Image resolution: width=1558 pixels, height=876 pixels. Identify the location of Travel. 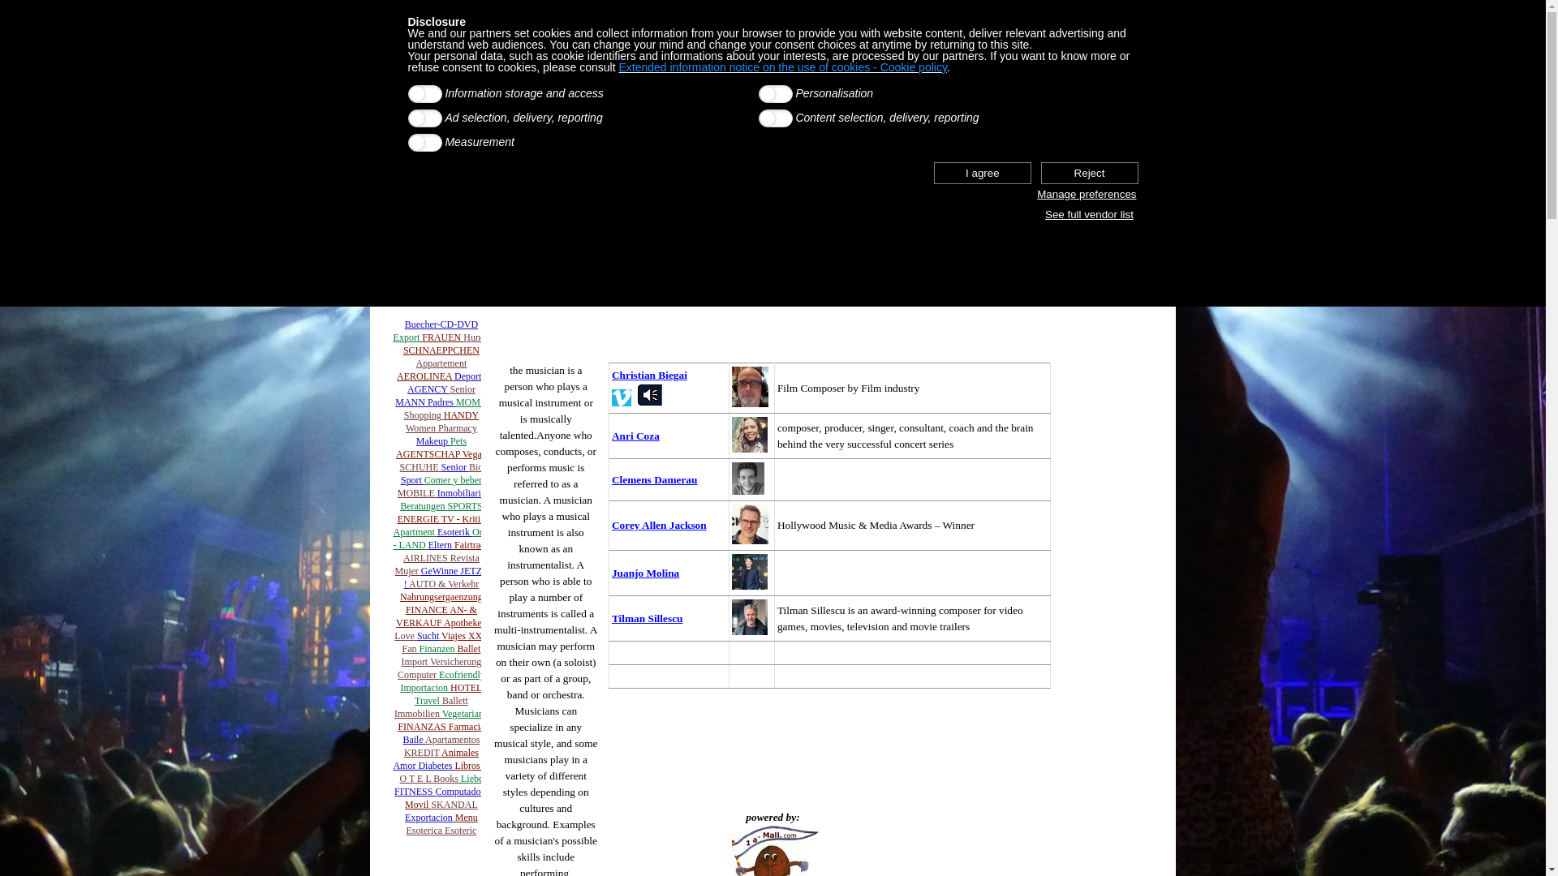
(428, 701).